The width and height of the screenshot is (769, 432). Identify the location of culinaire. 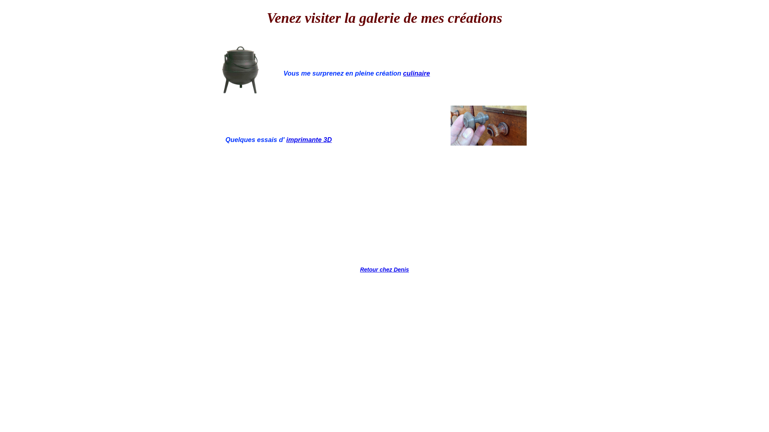
(417, 73).